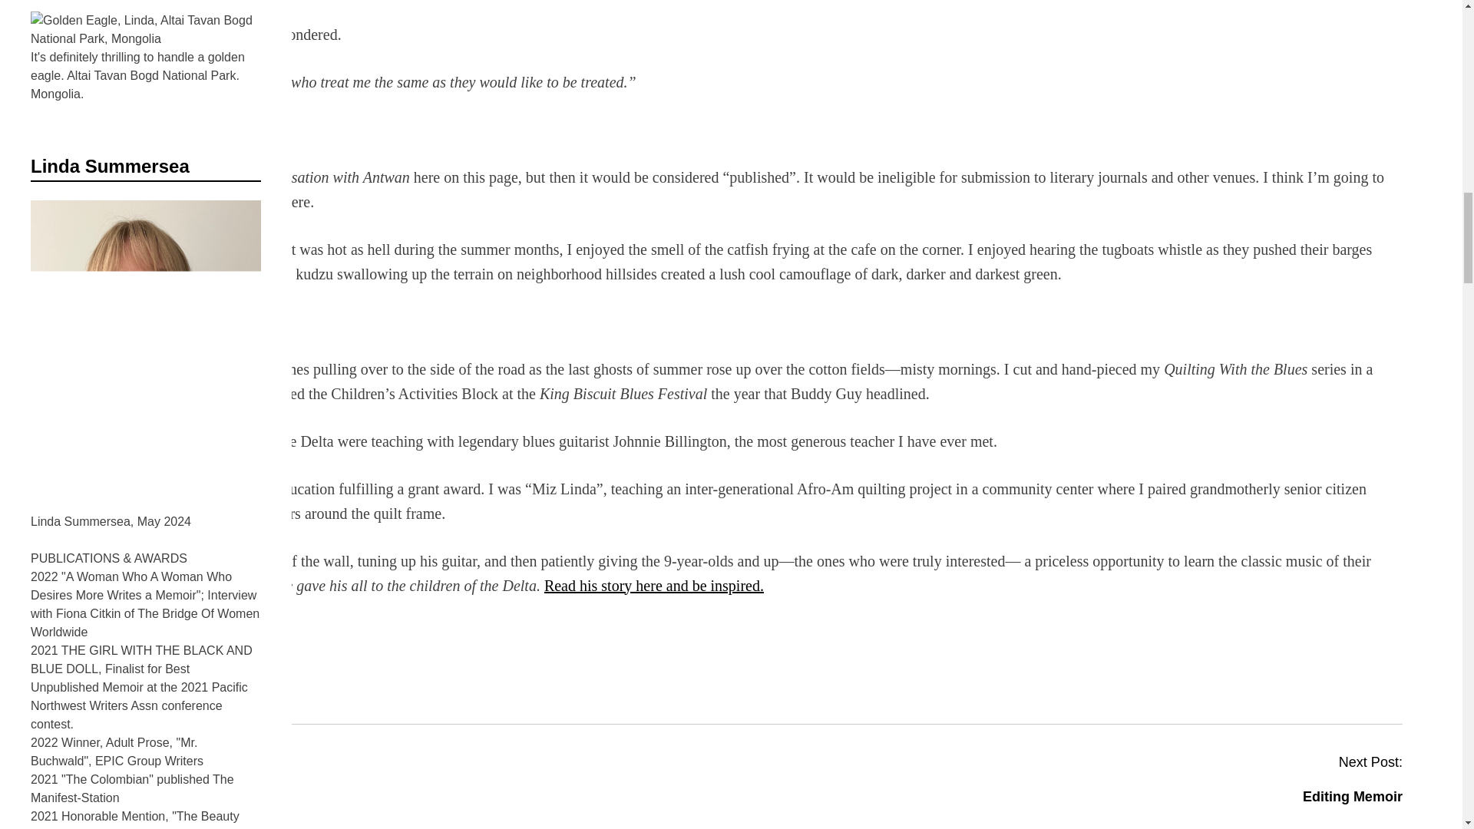 The image size is (1474, 829). What do you see at coordinates (164, 797) in the screenshot?
I see `Witness to the Suicide Contract` at bounding box center [164, 797].